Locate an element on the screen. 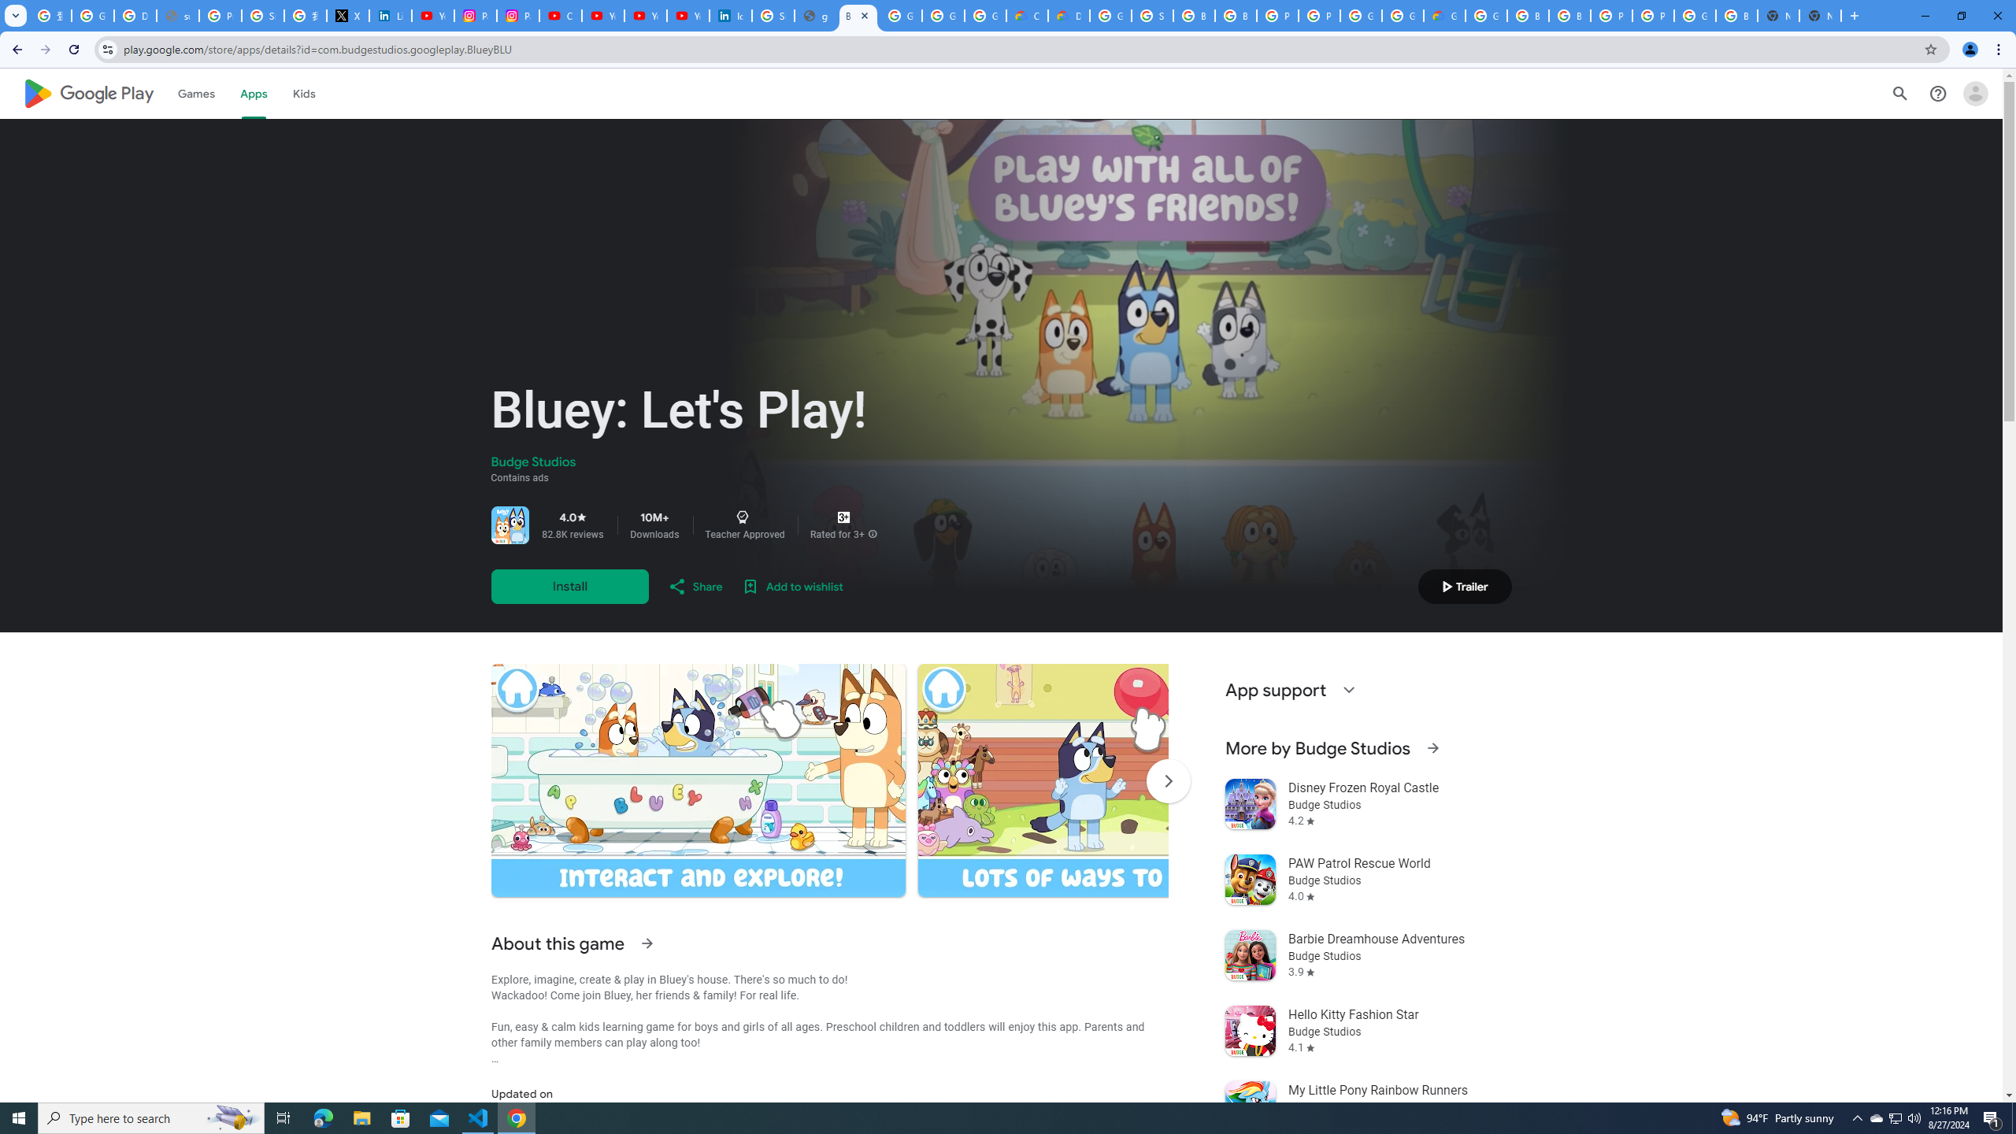 The height and width of the screenshot is (1134, 2016). Bluey: Let's Play! - Apps on Google Play is located at coordinates (858, 16).